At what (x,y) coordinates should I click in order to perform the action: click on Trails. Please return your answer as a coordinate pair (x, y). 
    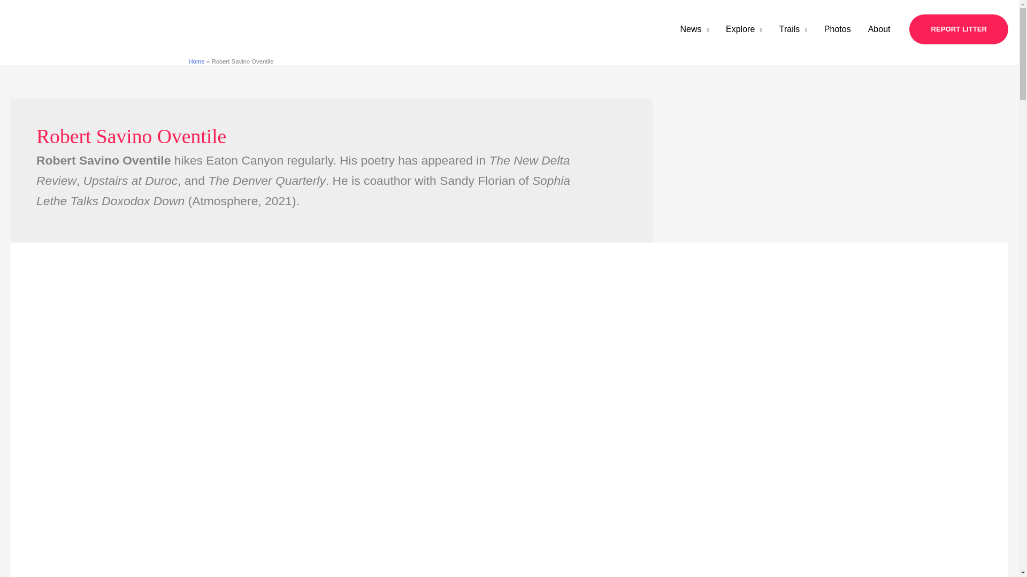
    Looking at the image, I should click on (793, 29).